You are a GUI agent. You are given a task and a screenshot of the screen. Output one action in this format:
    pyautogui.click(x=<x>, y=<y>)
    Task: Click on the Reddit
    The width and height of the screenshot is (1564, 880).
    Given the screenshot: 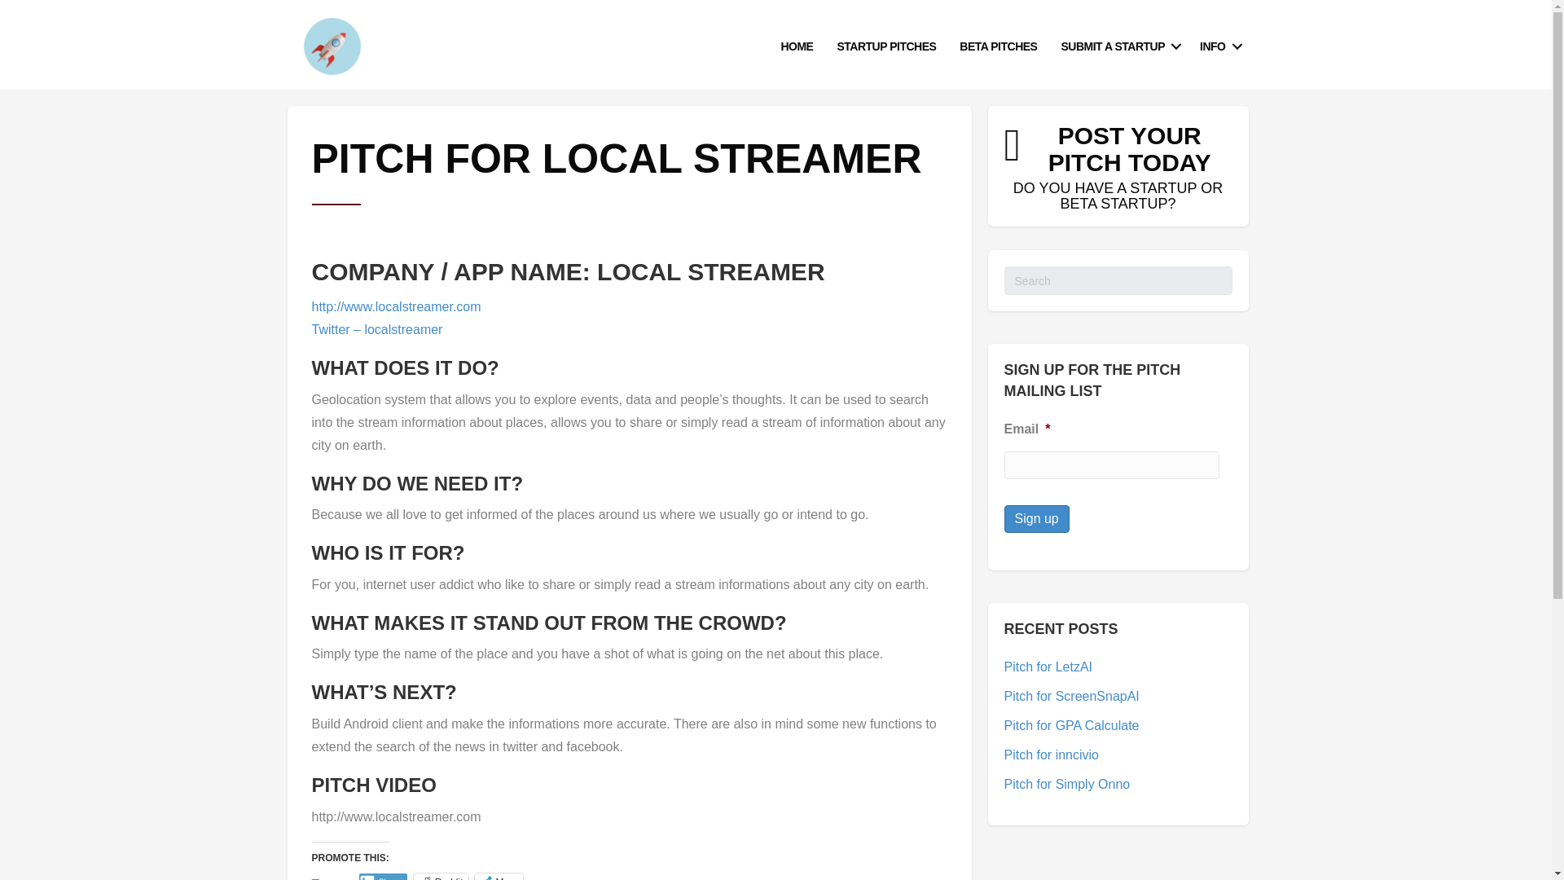 What is the action you would take?
    pyautogui.click(x=441, y=877)
    